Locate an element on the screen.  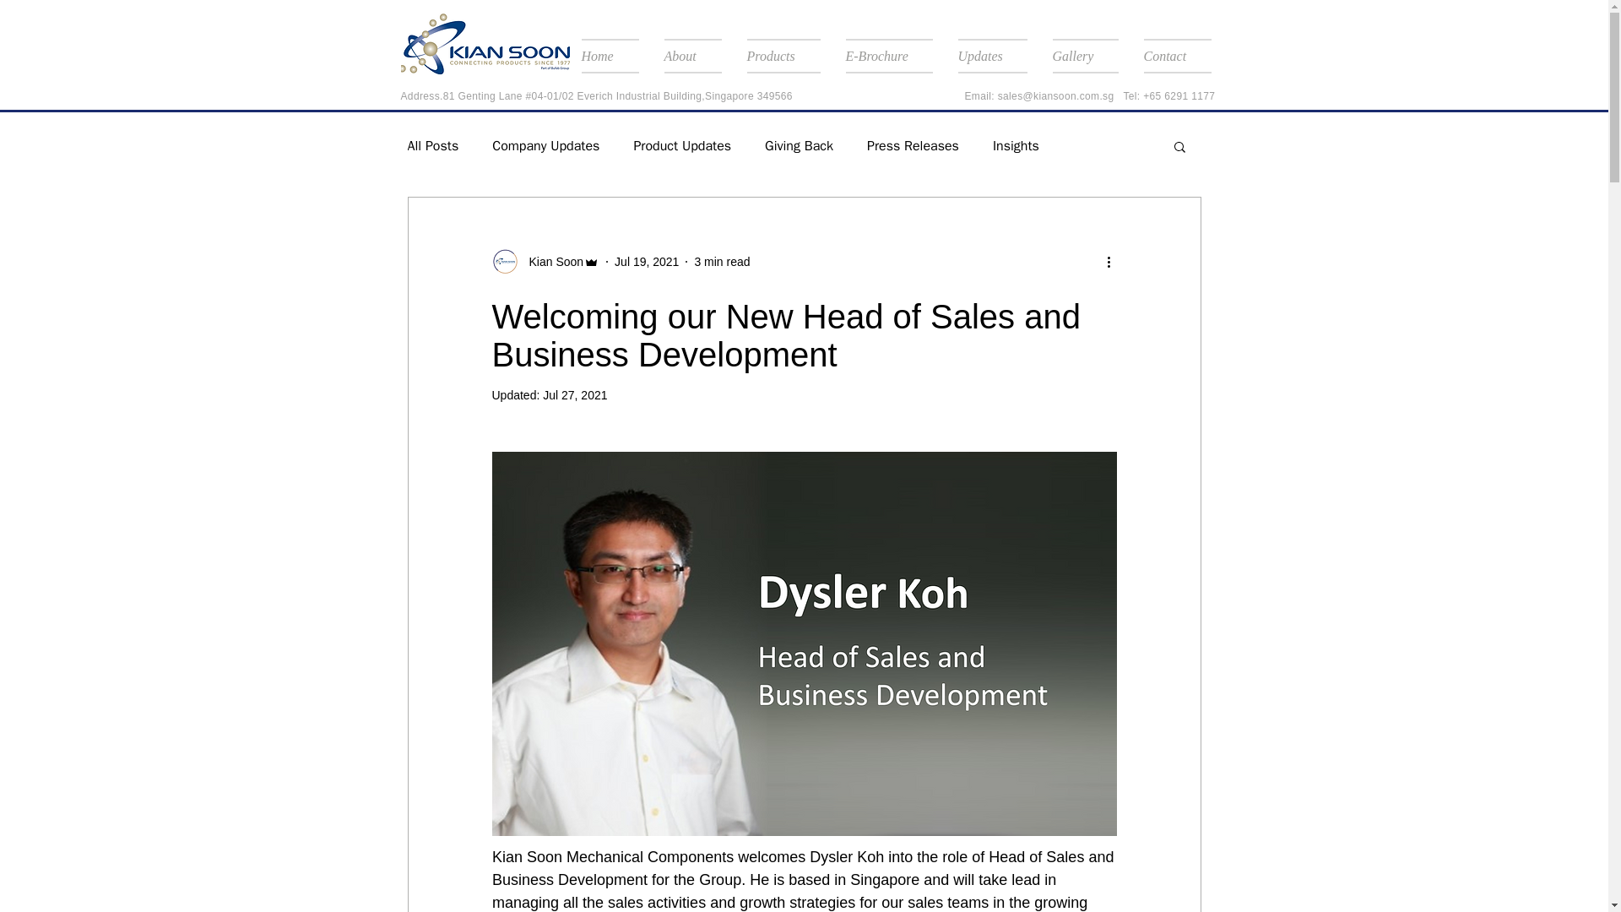
Jul 27, 2021 is located at coordinates (574, 395).